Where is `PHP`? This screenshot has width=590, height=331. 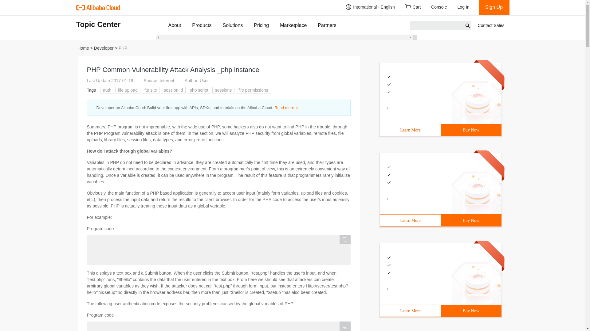 PHP is located at coordinates (123, 48).